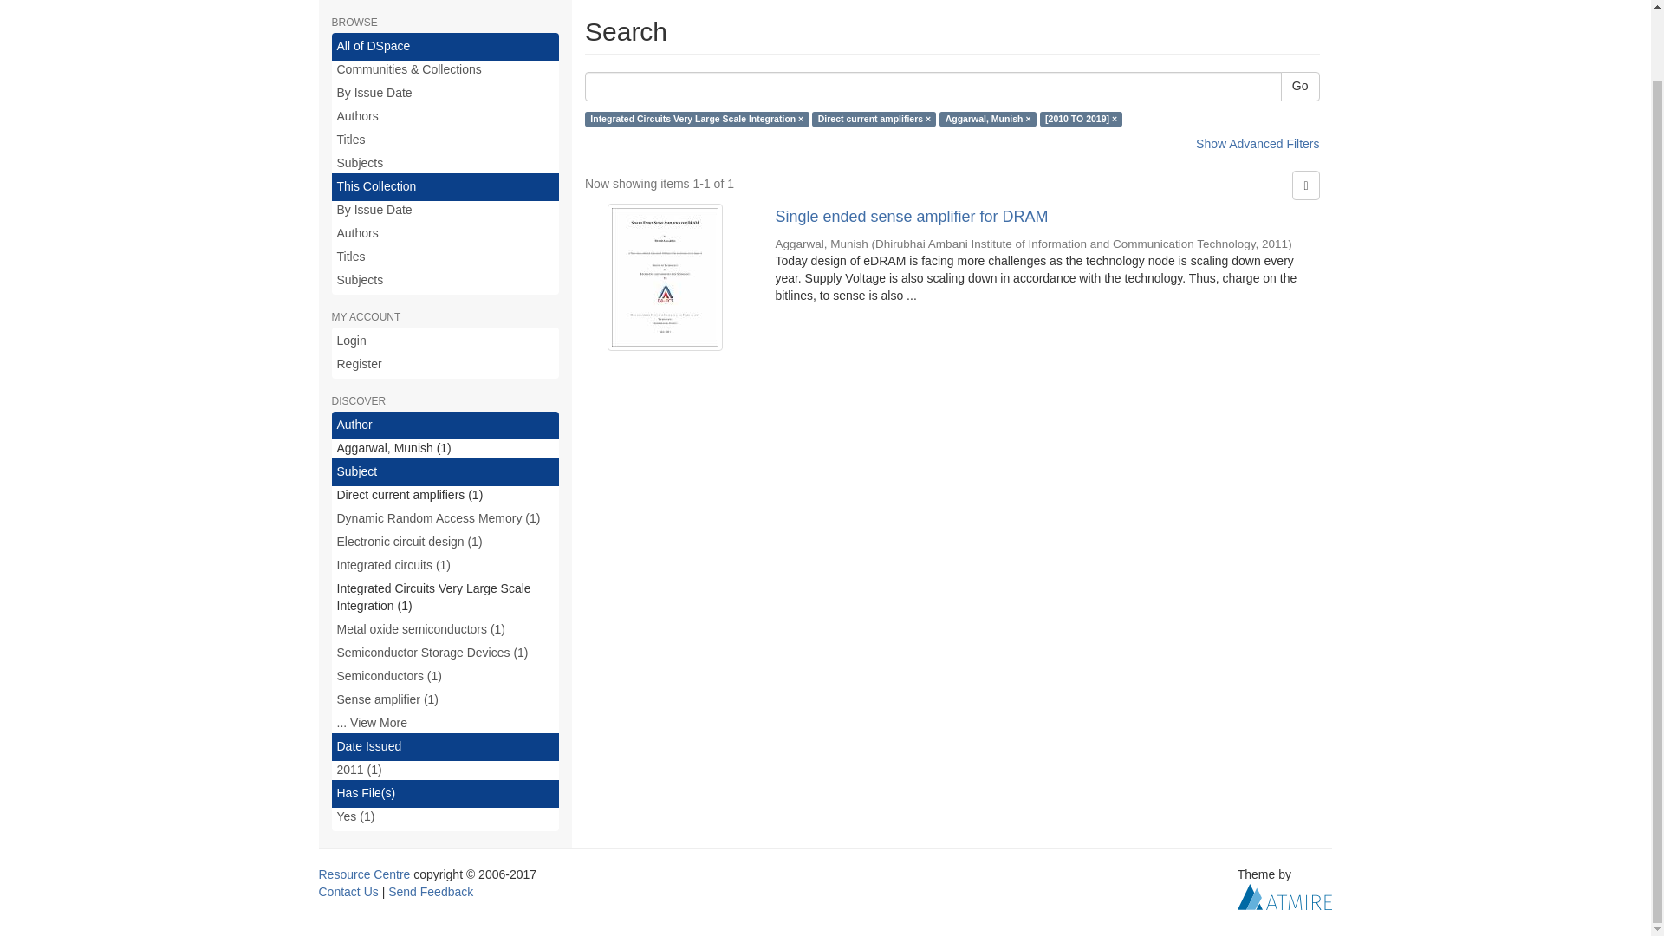 The width and height of the screenshot is (1664, 936). What do you see at coordinates (445, 723) in the screenshot?
I see `... View More` at bounding box center [445, 723].